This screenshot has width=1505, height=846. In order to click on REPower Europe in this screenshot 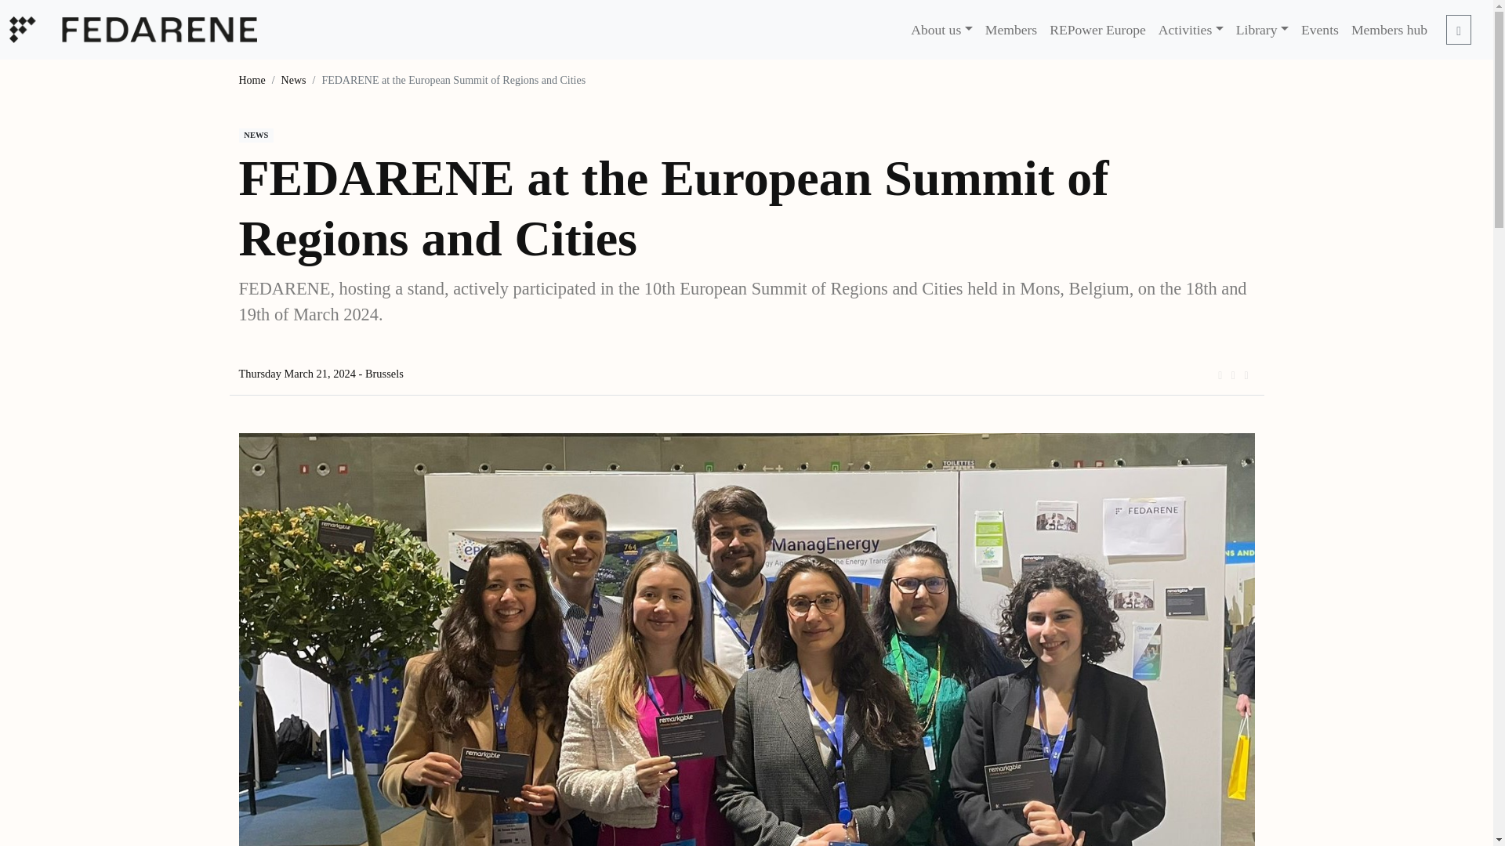, I will do `click(1097, 30)`.